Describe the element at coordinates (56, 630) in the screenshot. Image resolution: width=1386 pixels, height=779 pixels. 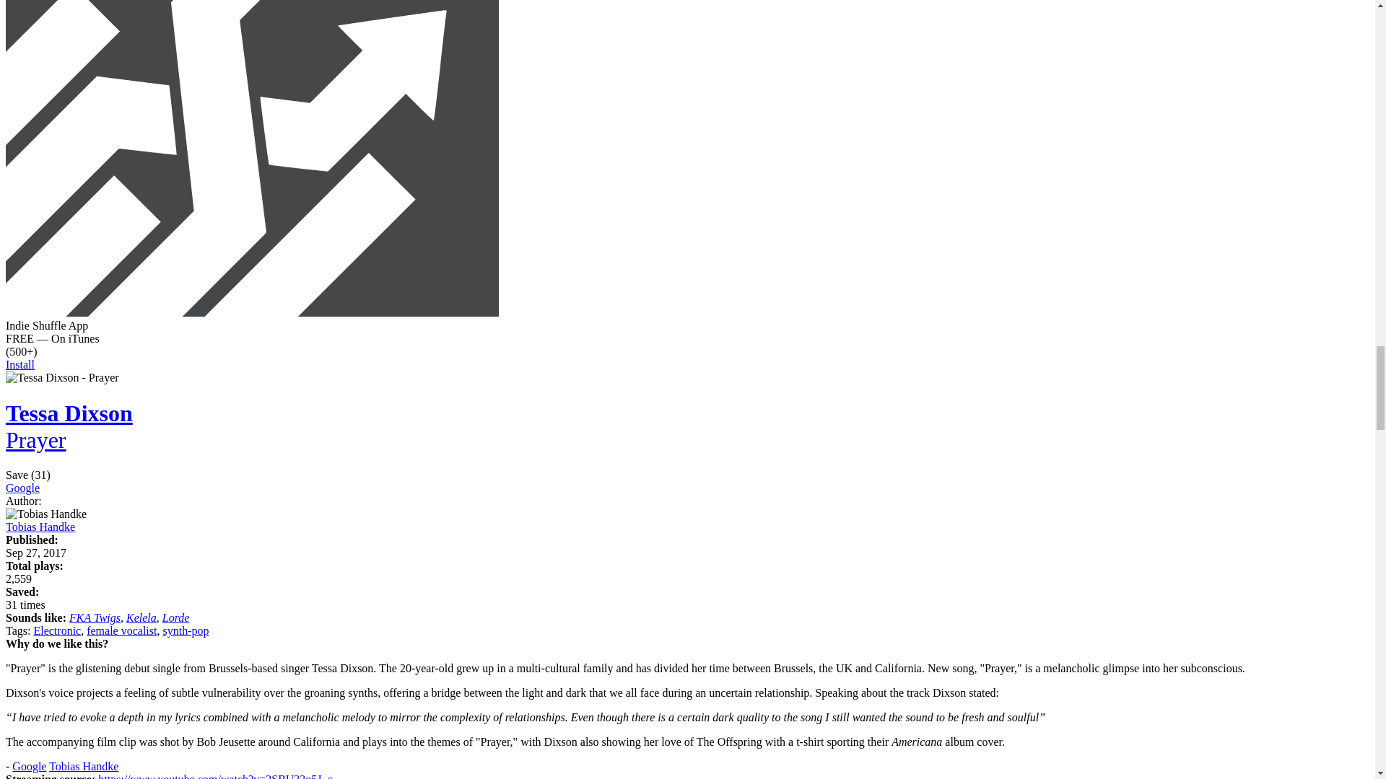
I see `Electronic Songs` at that location.